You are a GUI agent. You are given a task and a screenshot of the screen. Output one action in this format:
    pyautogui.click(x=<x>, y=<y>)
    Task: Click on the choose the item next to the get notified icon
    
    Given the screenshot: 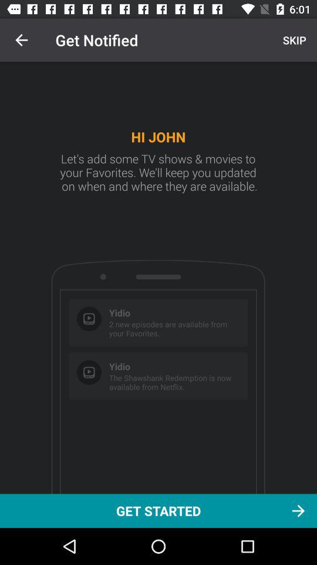 What is the action you would take?
    pyautogui.click(x=293, y=40)
    